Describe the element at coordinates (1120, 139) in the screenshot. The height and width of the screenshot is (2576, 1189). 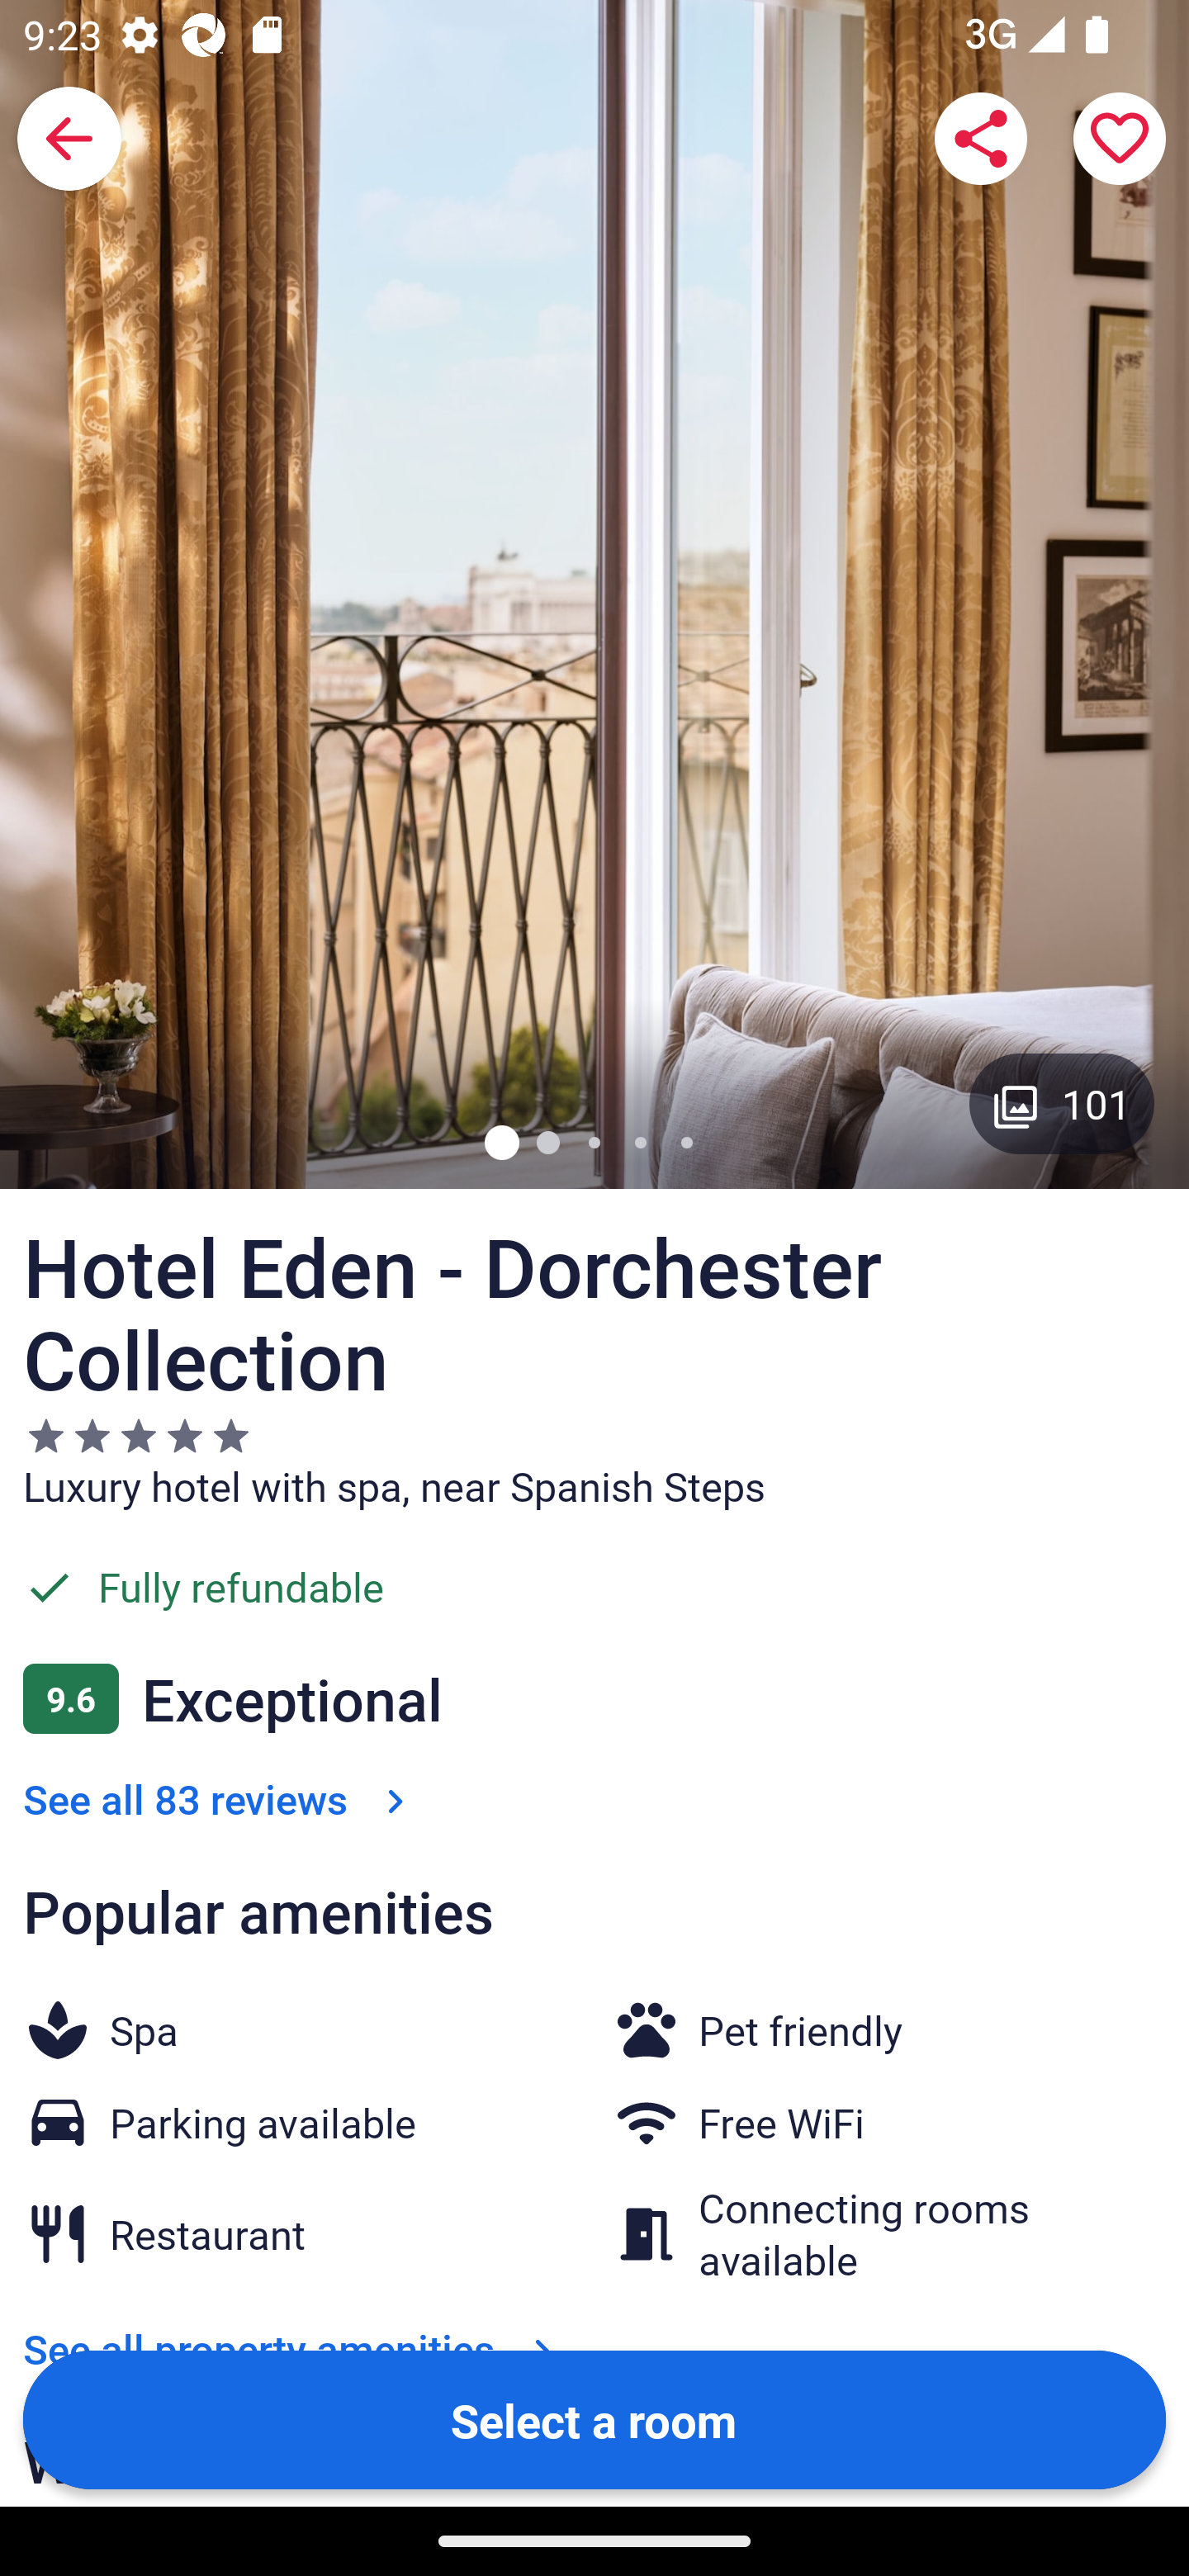
I see `Save property to a trip` at that location.